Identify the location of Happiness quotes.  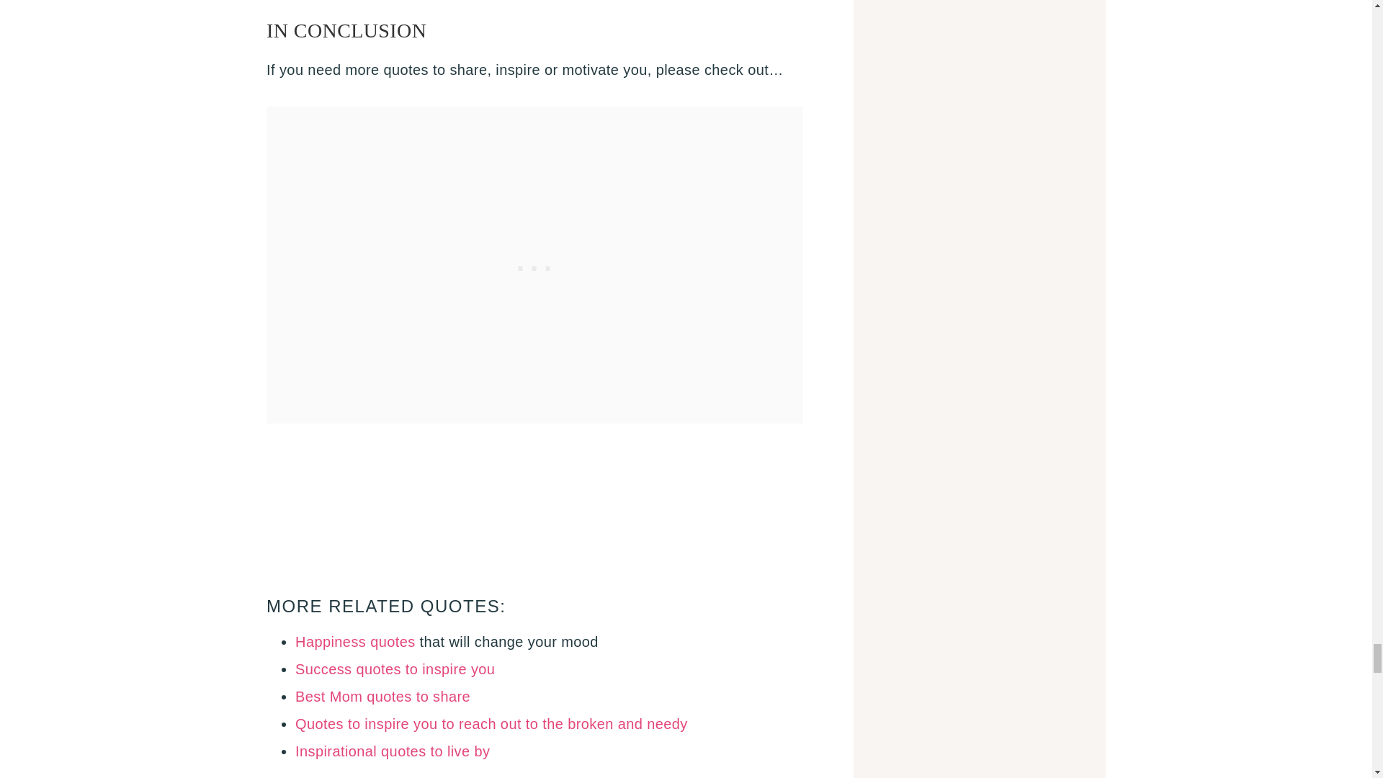
(356, 641).